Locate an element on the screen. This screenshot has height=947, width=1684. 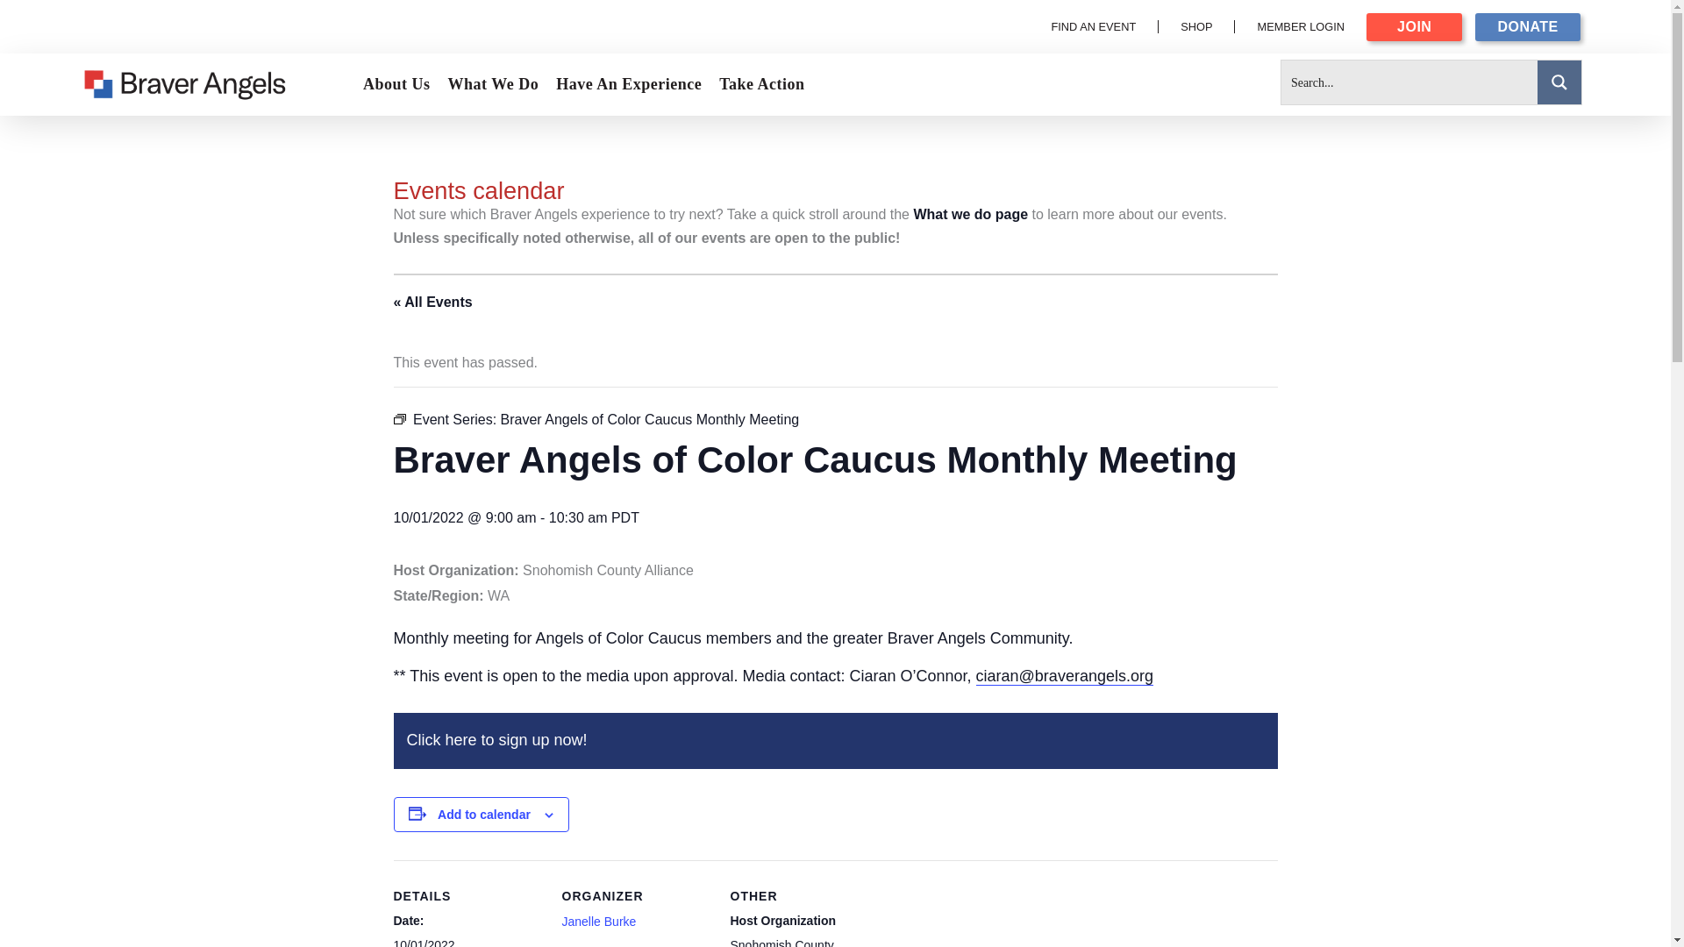
DONATE is located at coordinates (1526, 27).